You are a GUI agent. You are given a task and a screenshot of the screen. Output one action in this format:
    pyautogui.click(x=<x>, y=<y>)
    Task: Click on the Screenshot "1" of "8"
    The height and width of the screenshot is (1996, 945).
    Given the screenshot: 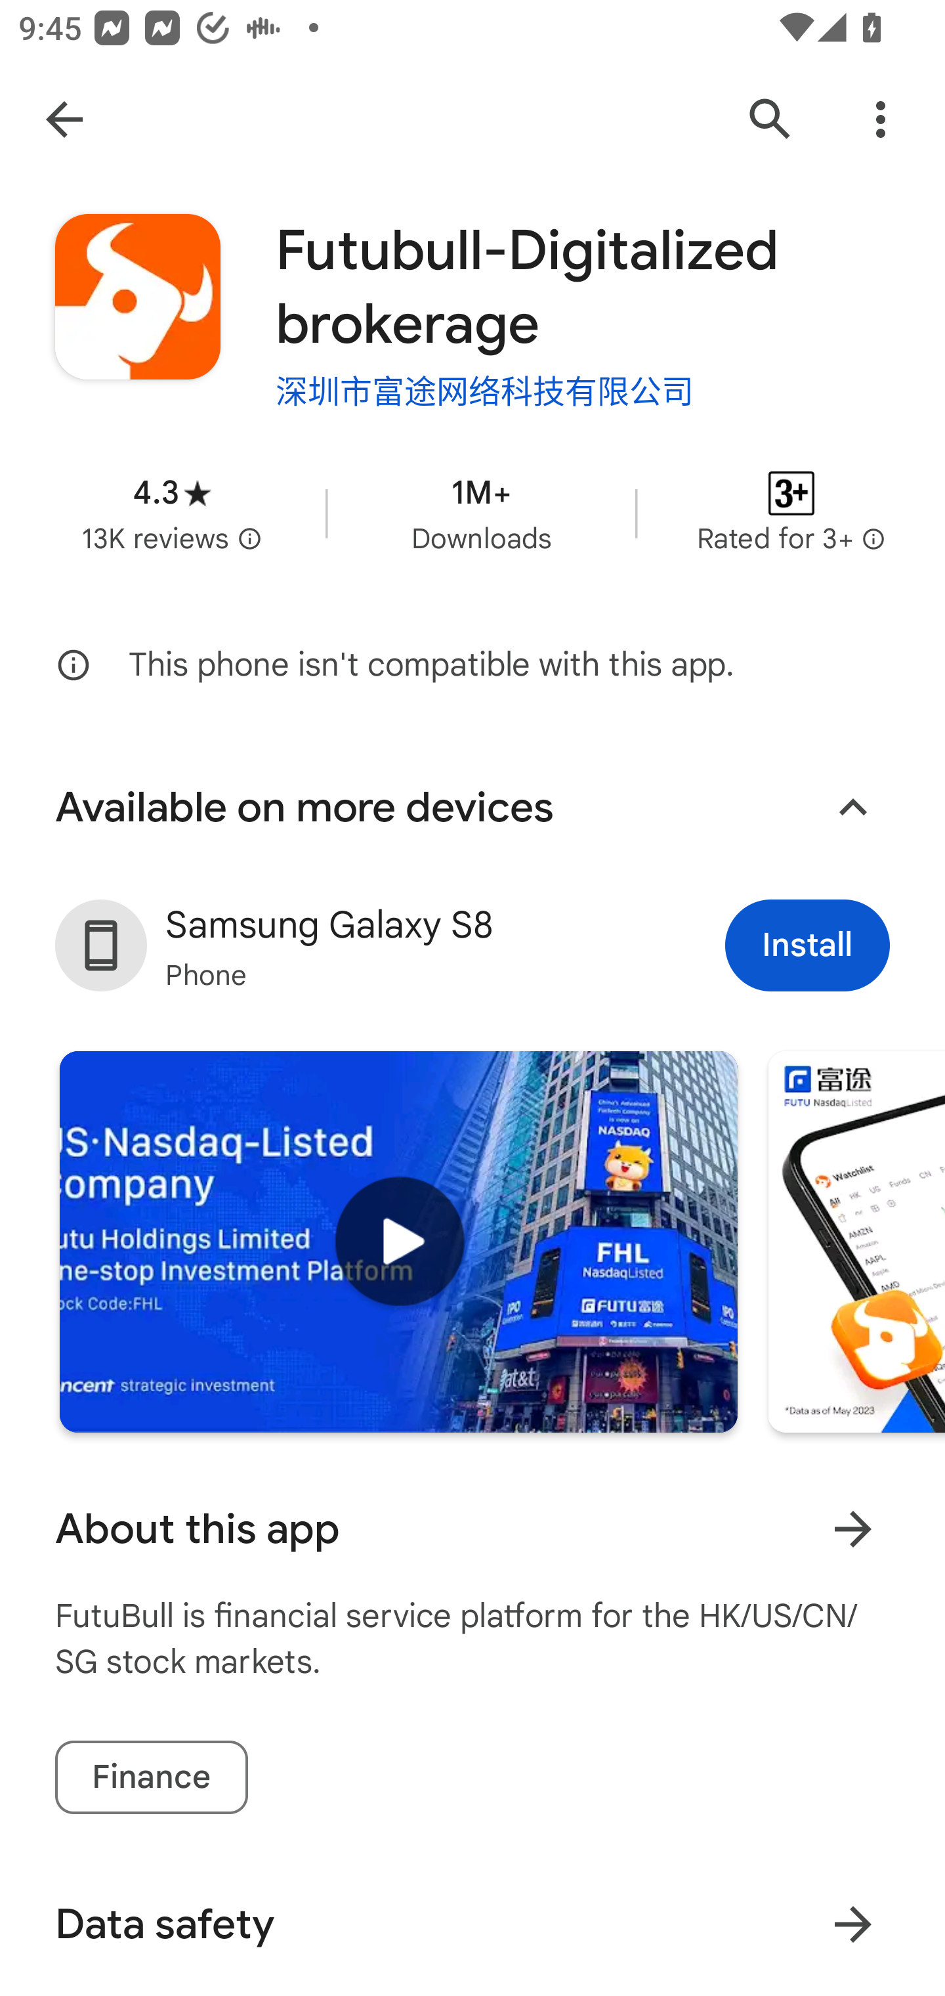 What is the action you would take?
    pyautogui.click(x=856, y=1242)
    